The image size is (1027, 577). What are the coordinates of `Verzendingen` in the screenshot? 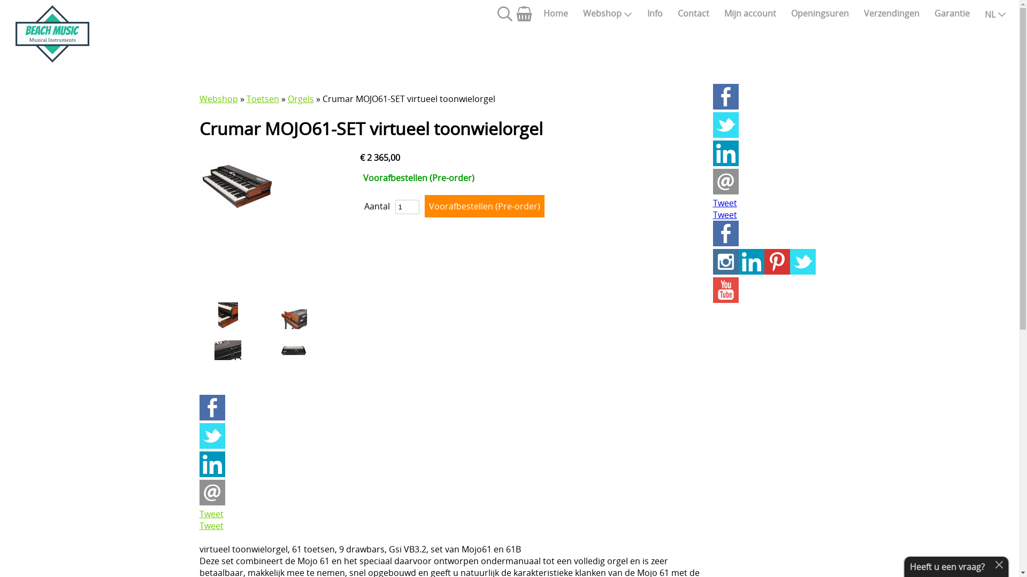 It's located at (892, 13).